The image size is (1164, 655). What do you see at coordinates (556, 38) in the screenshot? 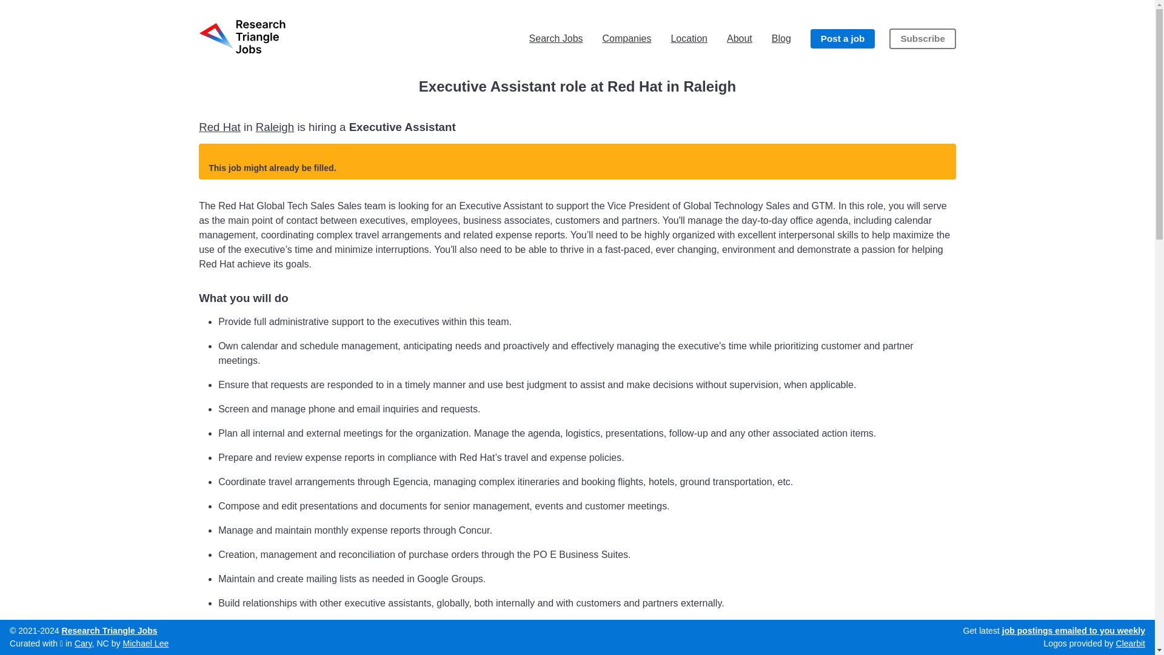
I see `Search Jobs` at bounding box center [556, 38].